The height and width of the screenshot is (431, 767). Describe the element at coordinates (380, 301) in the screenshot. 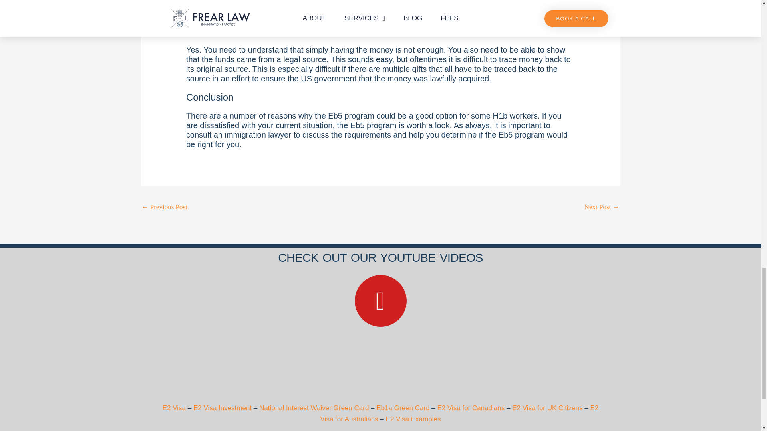

I see `Youtube` at that location.